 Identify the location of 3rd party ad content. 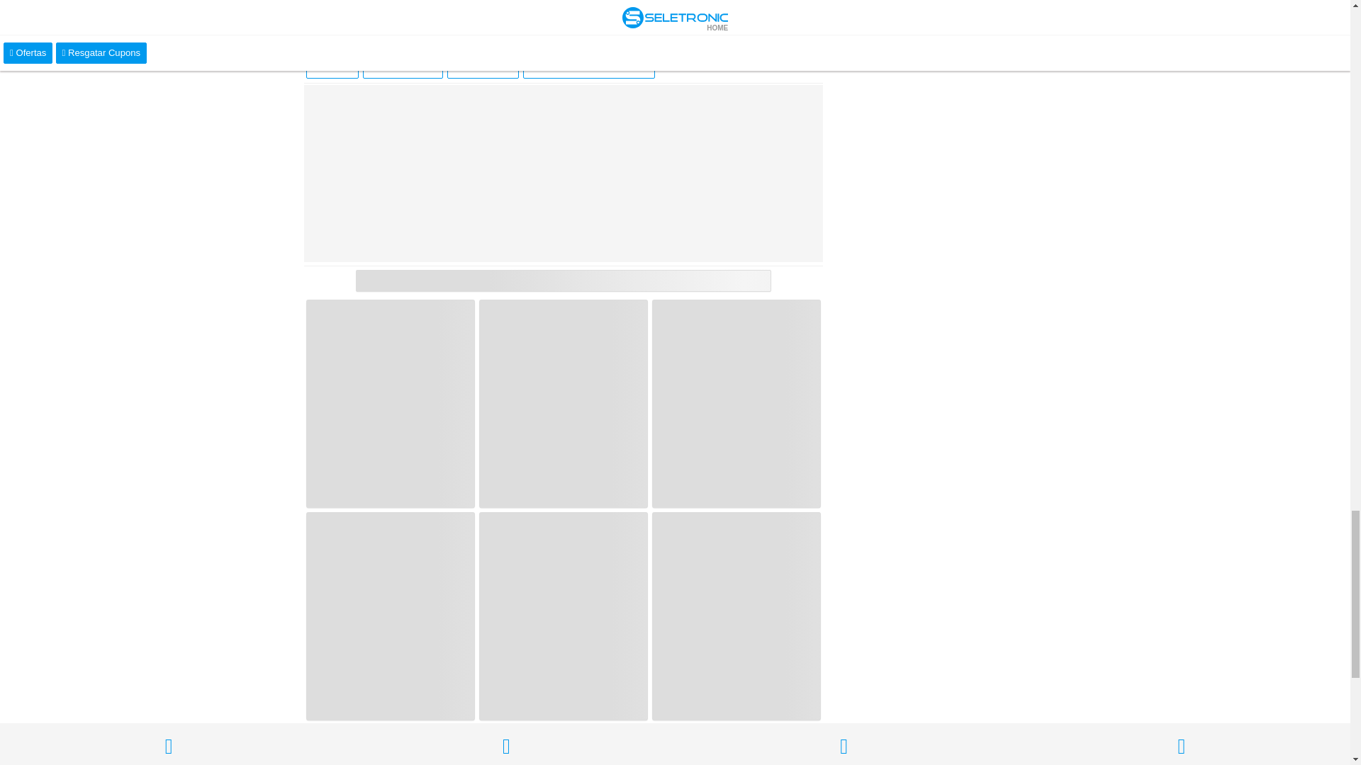
(563, 173).